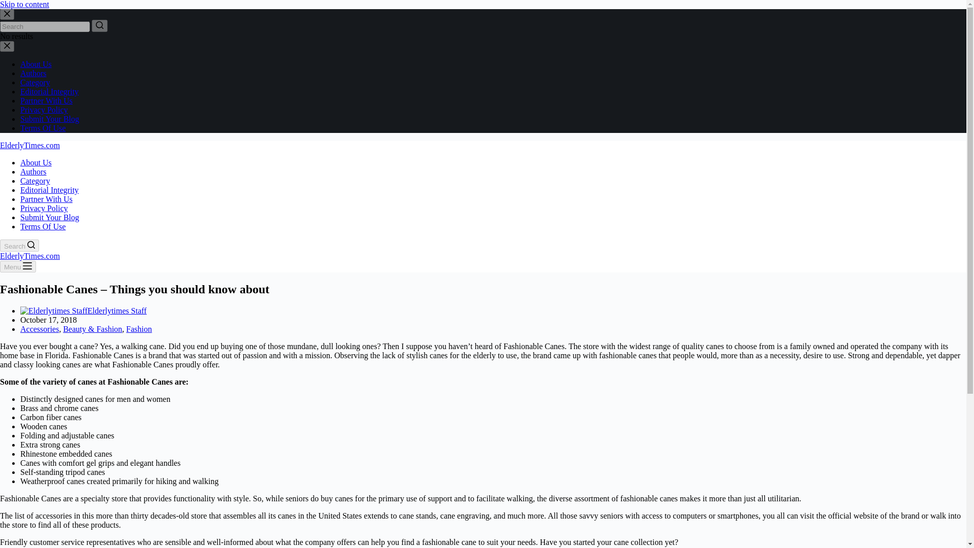 This screenshot has height=548, width=974. Describe the element at coordinates (117, 311) in the screenshot. I see `Elderlytimes Staff` at that location.